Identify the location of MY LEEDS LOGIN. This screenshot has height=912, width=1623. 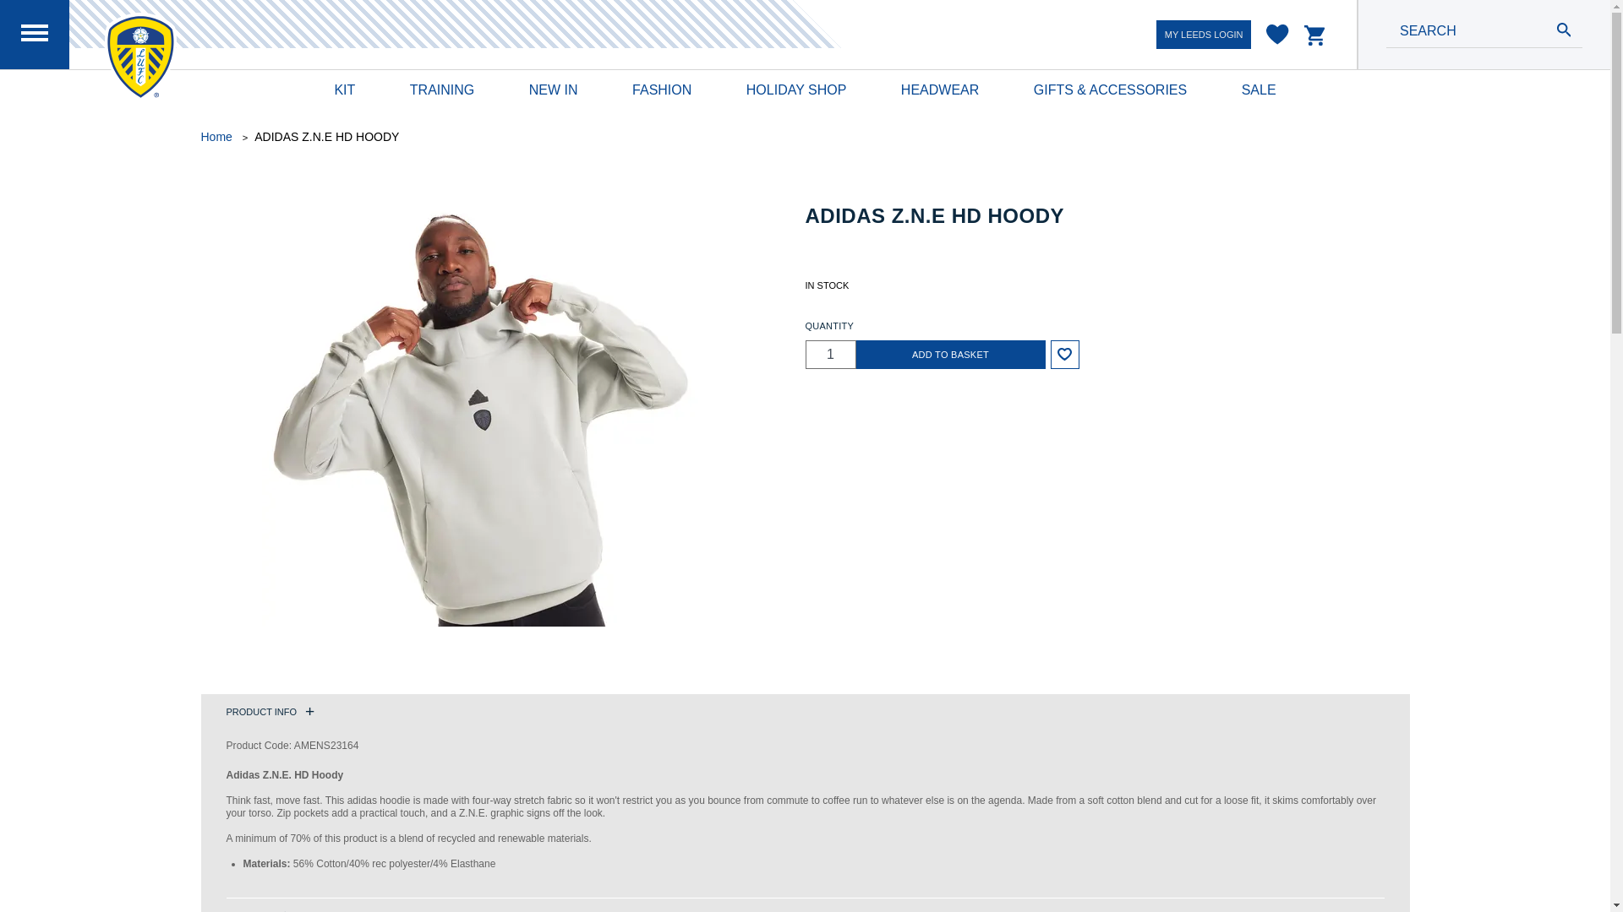
(1204, 34).